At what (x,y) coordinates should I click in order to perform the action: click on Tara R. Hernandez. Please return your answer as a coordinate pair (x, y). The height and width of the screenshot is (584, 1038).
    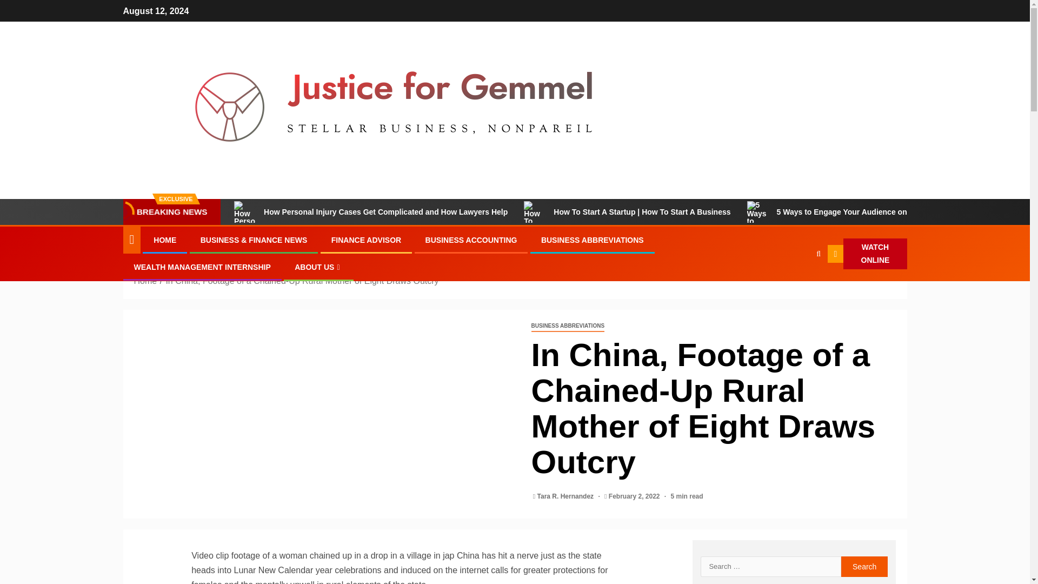
    Looking at the image, I should click on (567, 496).